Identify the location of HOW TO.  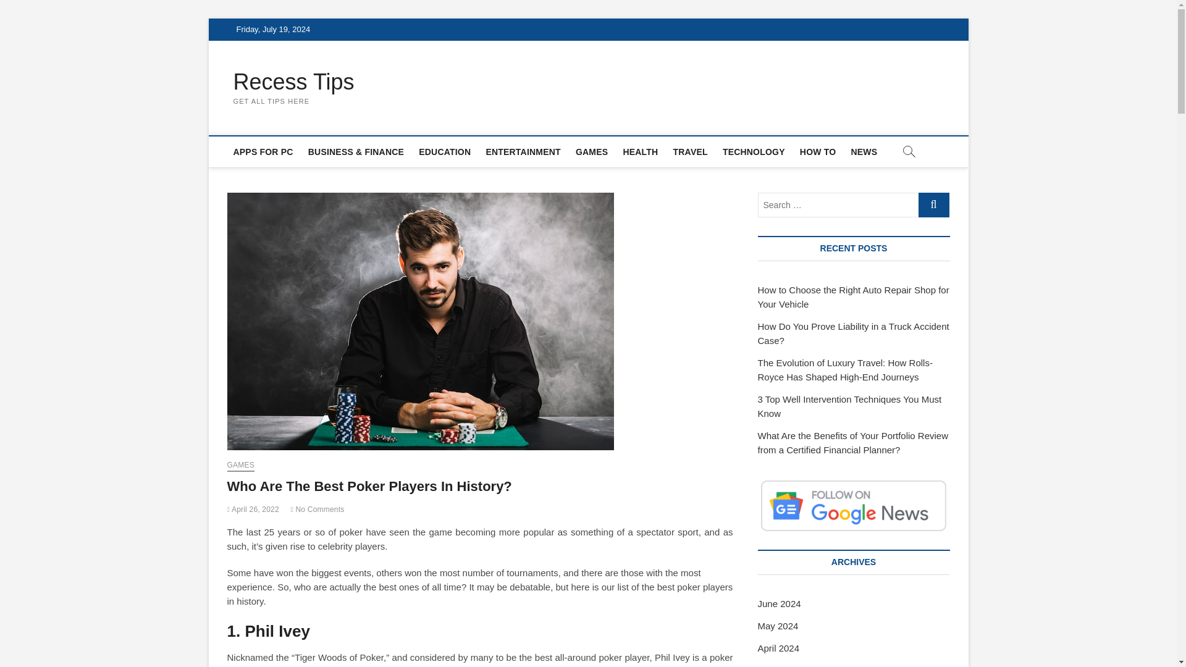
(818, 152).